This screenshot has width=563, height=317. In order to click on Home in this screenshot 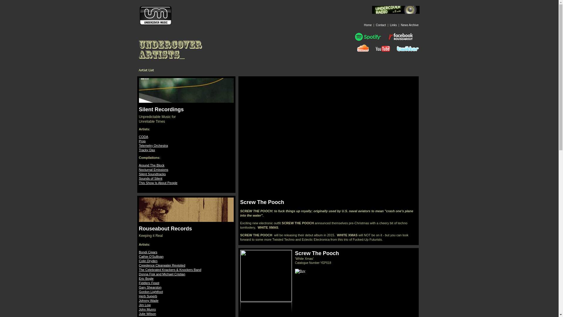, I will do `click(368, 25)`.